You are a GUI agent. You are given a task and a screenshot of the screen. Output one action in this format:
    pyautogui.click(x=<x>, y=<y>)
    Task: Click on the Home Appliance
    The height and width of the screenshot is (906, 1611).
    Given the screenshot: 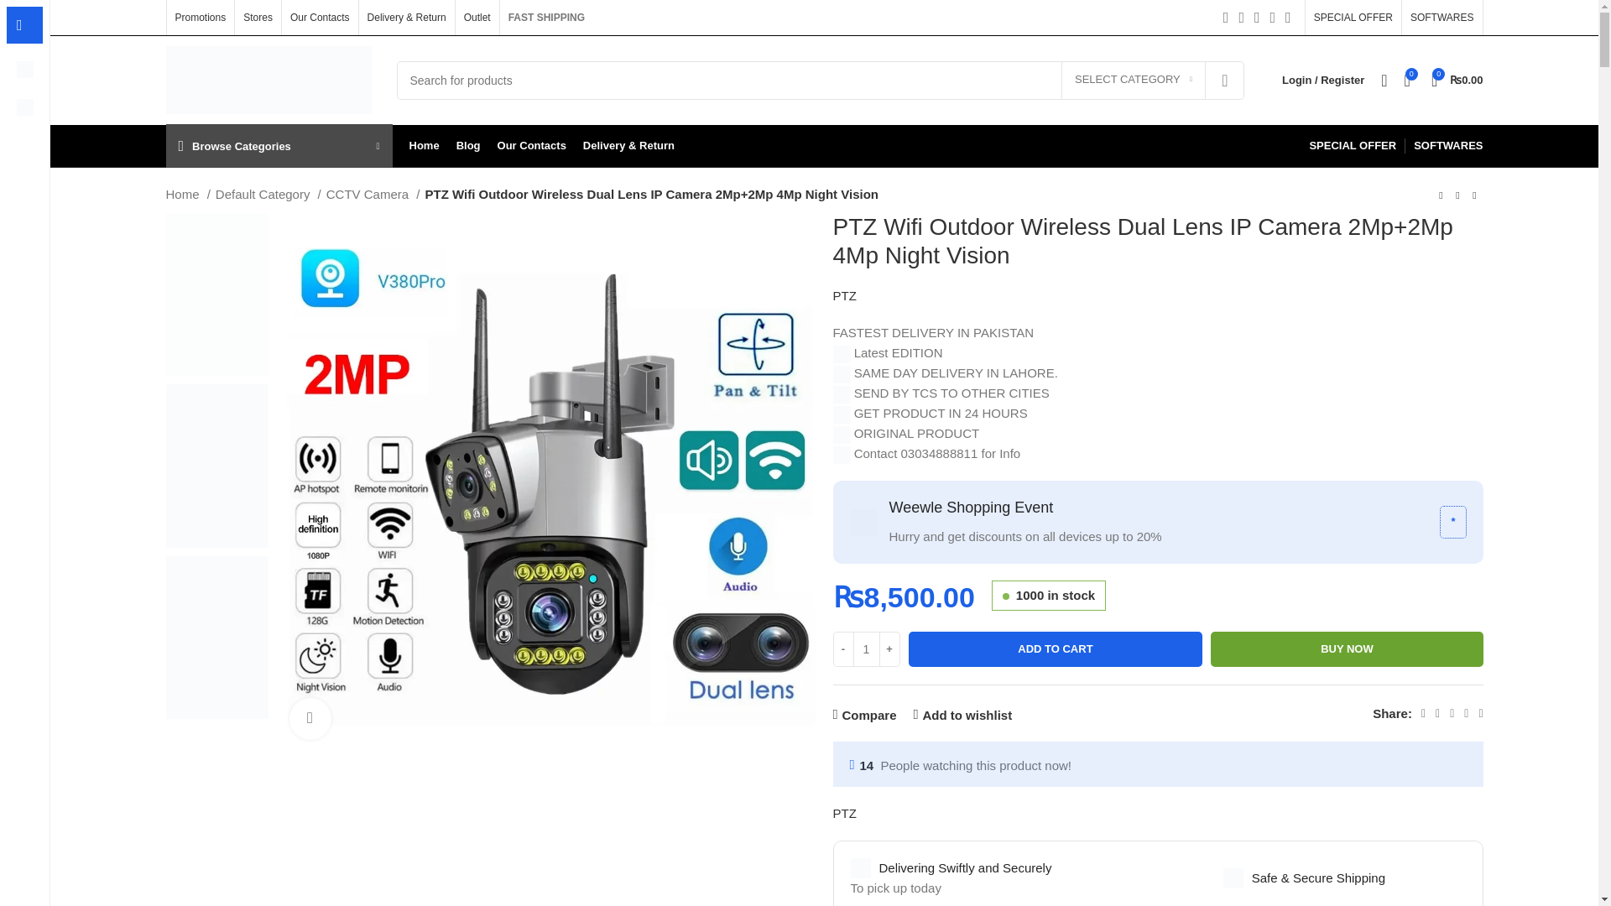 What is the action you would take?
    pyautogui.click(x=25, y=107)
    